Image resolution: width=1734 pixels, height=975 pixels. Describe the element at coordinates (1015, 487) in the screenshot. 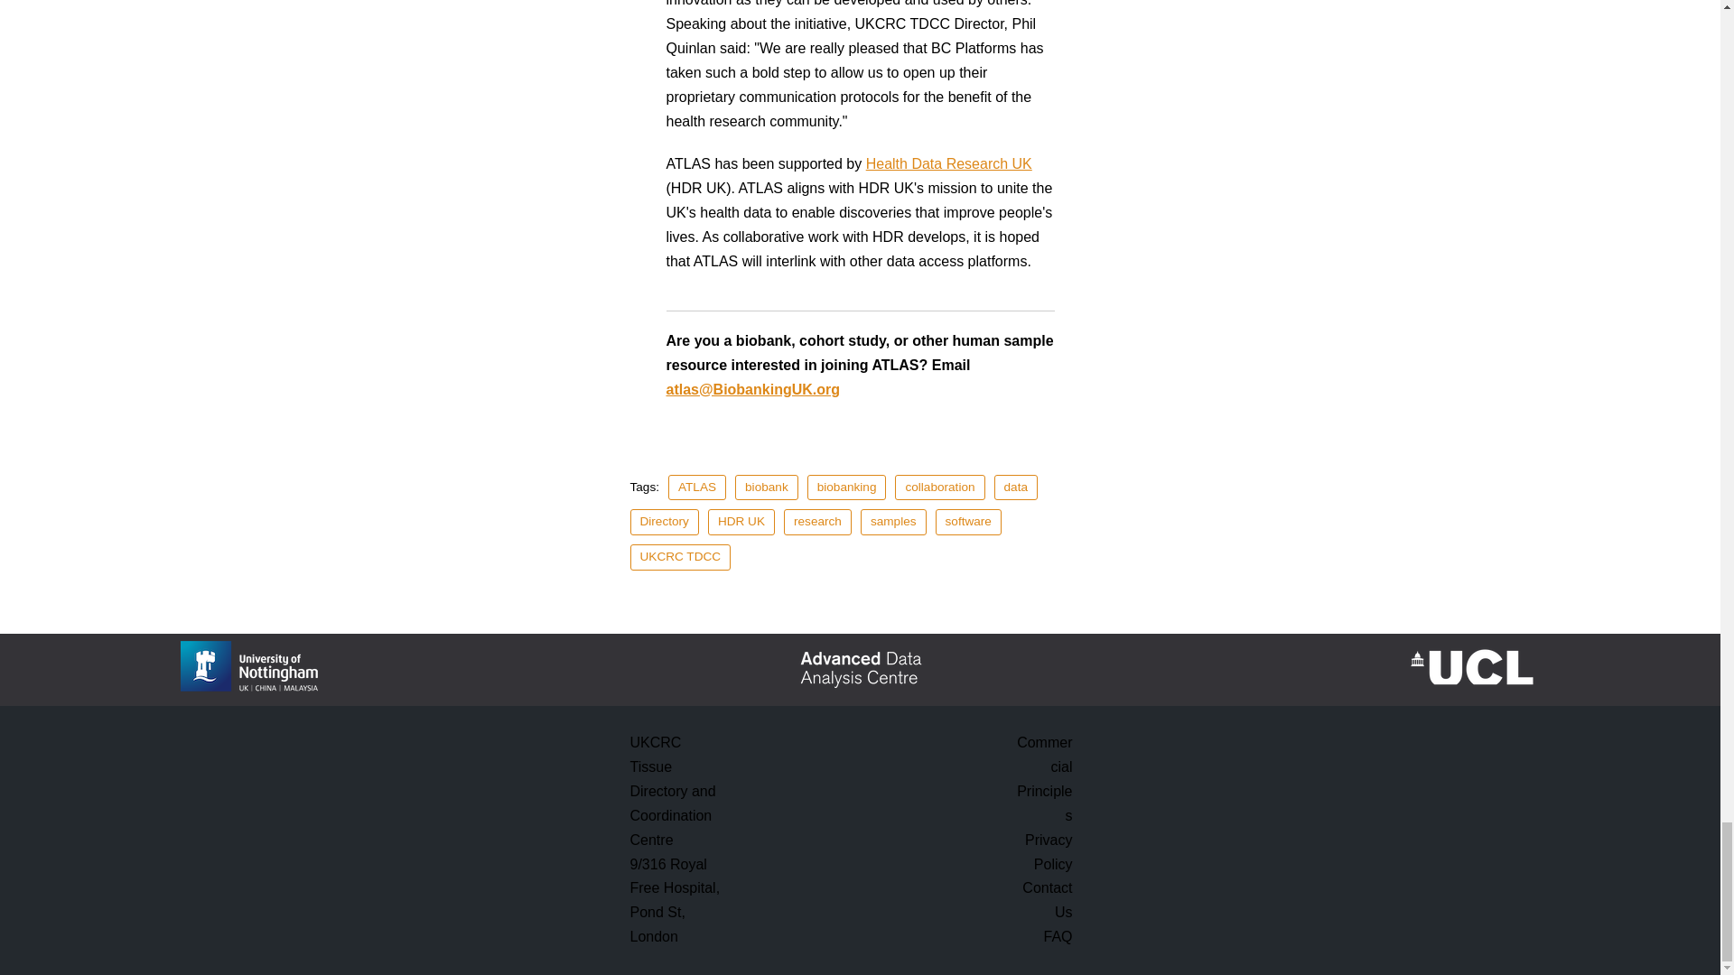

I see `data` at that location.